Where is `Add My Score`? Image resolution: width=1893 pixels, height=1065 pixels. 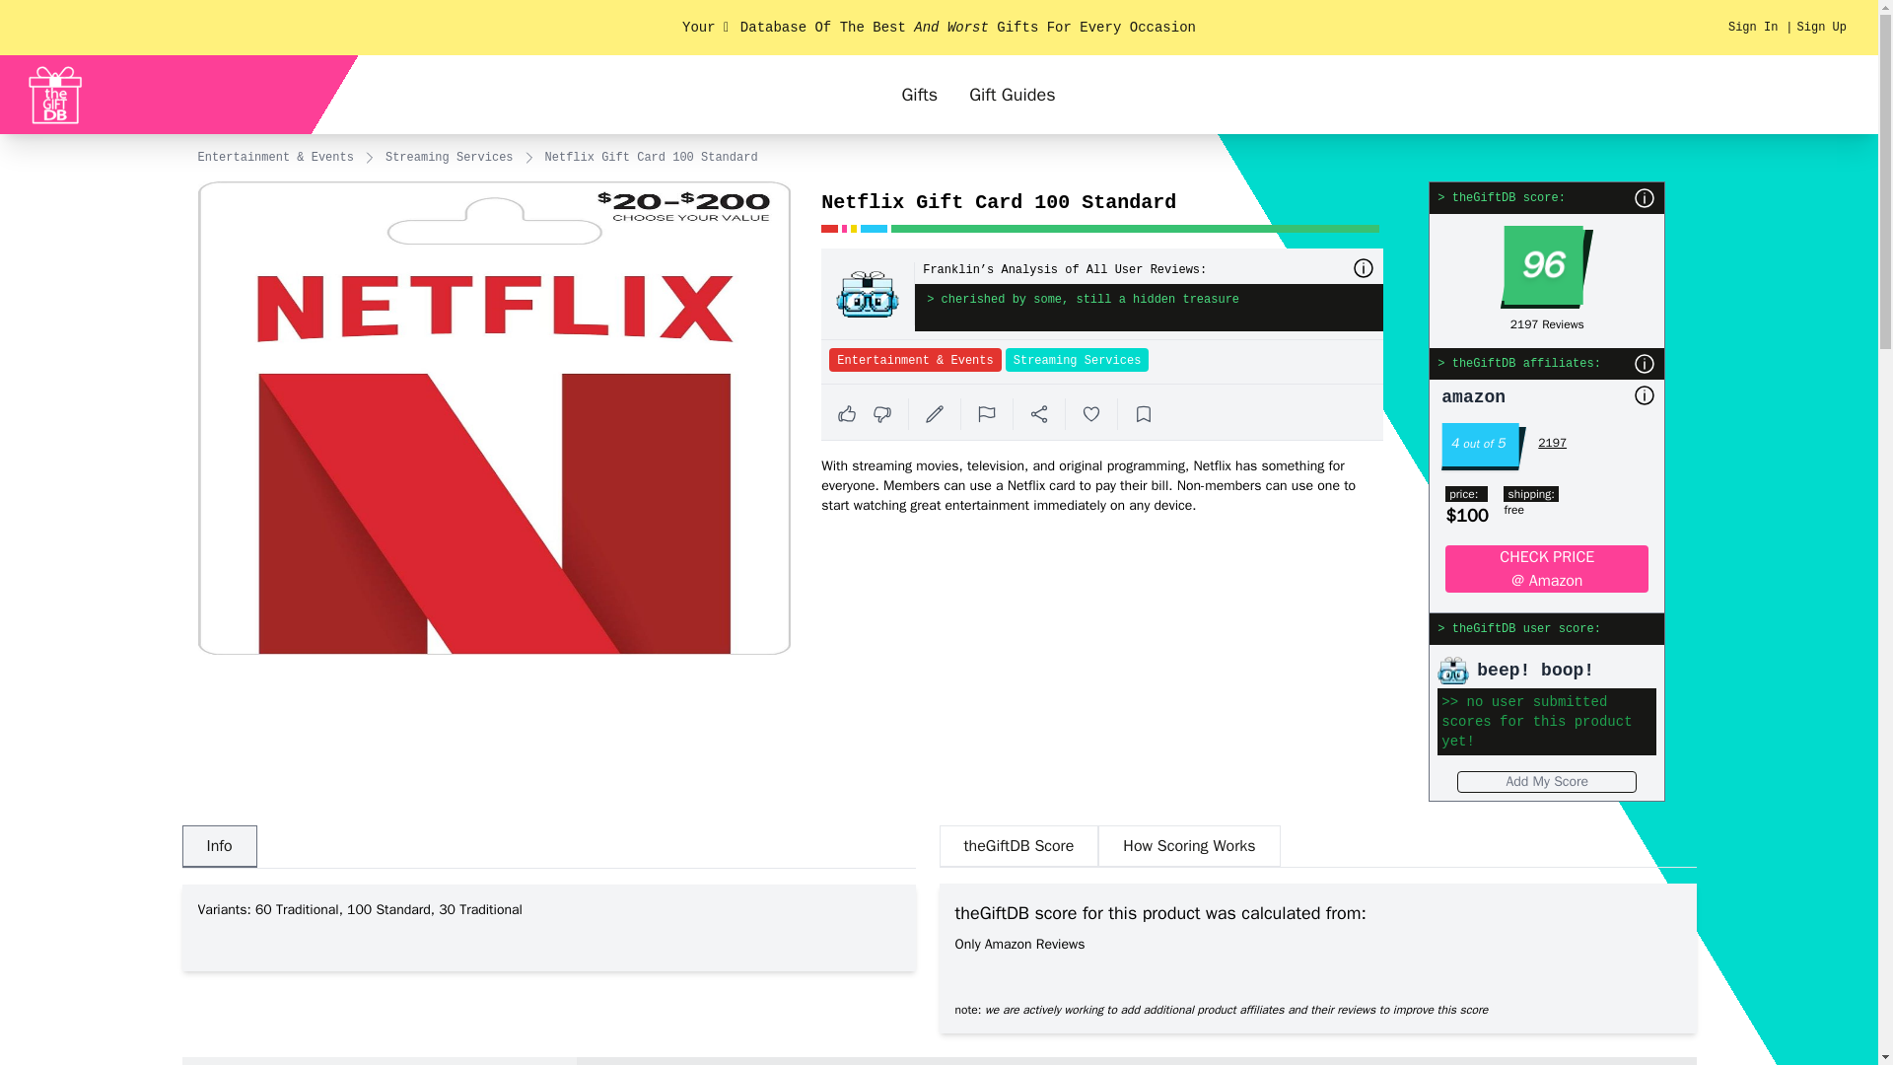 Add My Score is located at coordinates (1547, 781).